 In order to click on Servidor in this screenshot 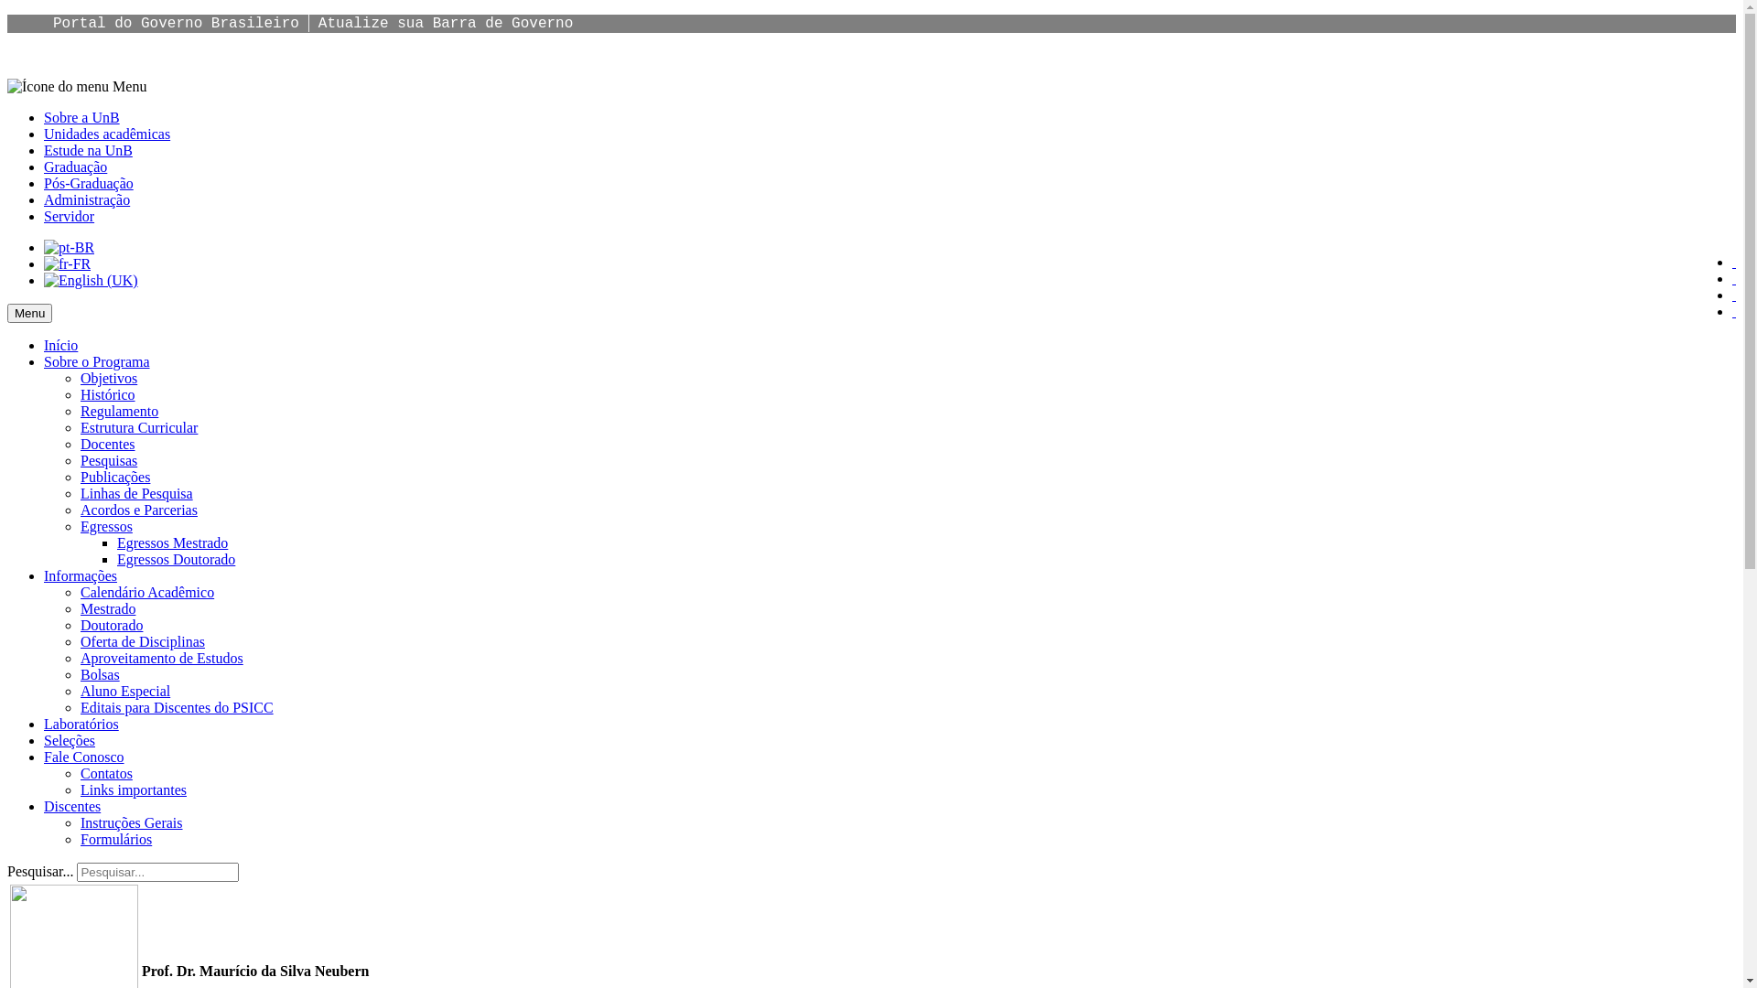, I will do `click(70, 216)`.